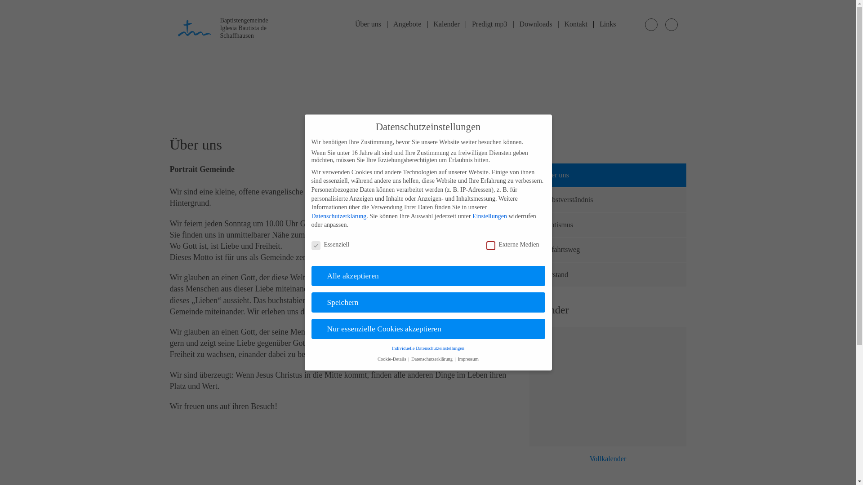 The image size is (863, 485). Describe the element at coordinates (428, 348) in the screenshot. I see `Individuelle Datenschutzeinstellungen` at that location.